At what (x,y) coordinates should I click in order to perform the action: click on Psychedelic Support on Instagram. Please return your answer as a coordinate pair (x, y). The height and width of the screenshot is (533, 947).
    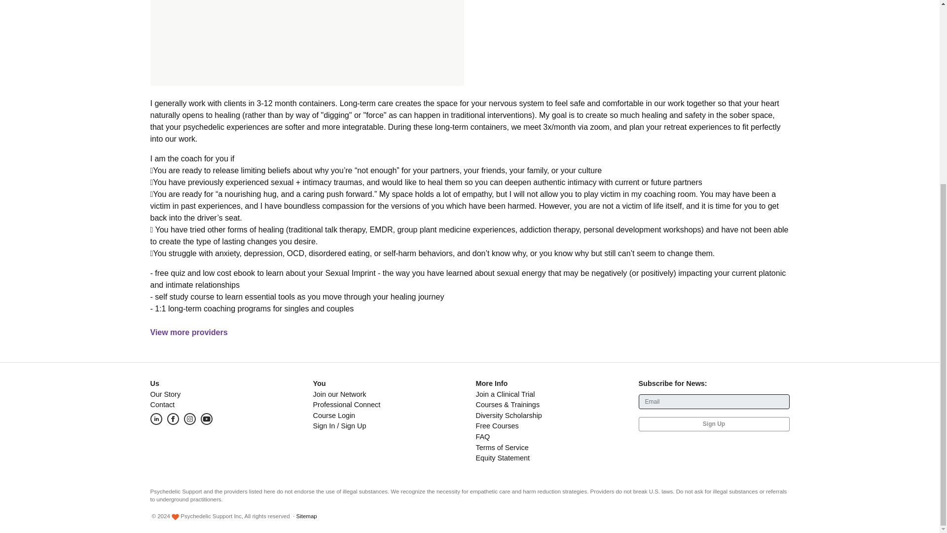
    Looking at the image, I should click on (189, 419).